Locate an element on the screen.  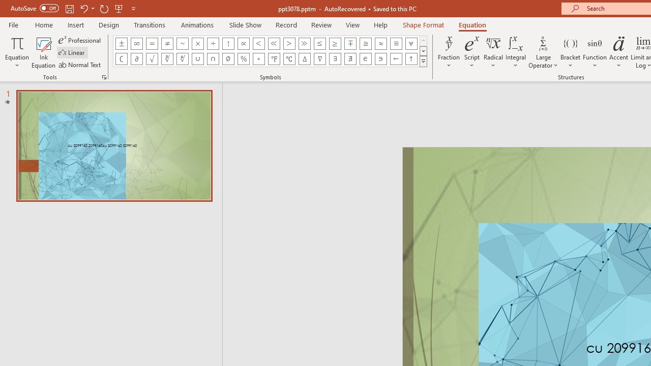
Professional is located at coordinates (80, 40).